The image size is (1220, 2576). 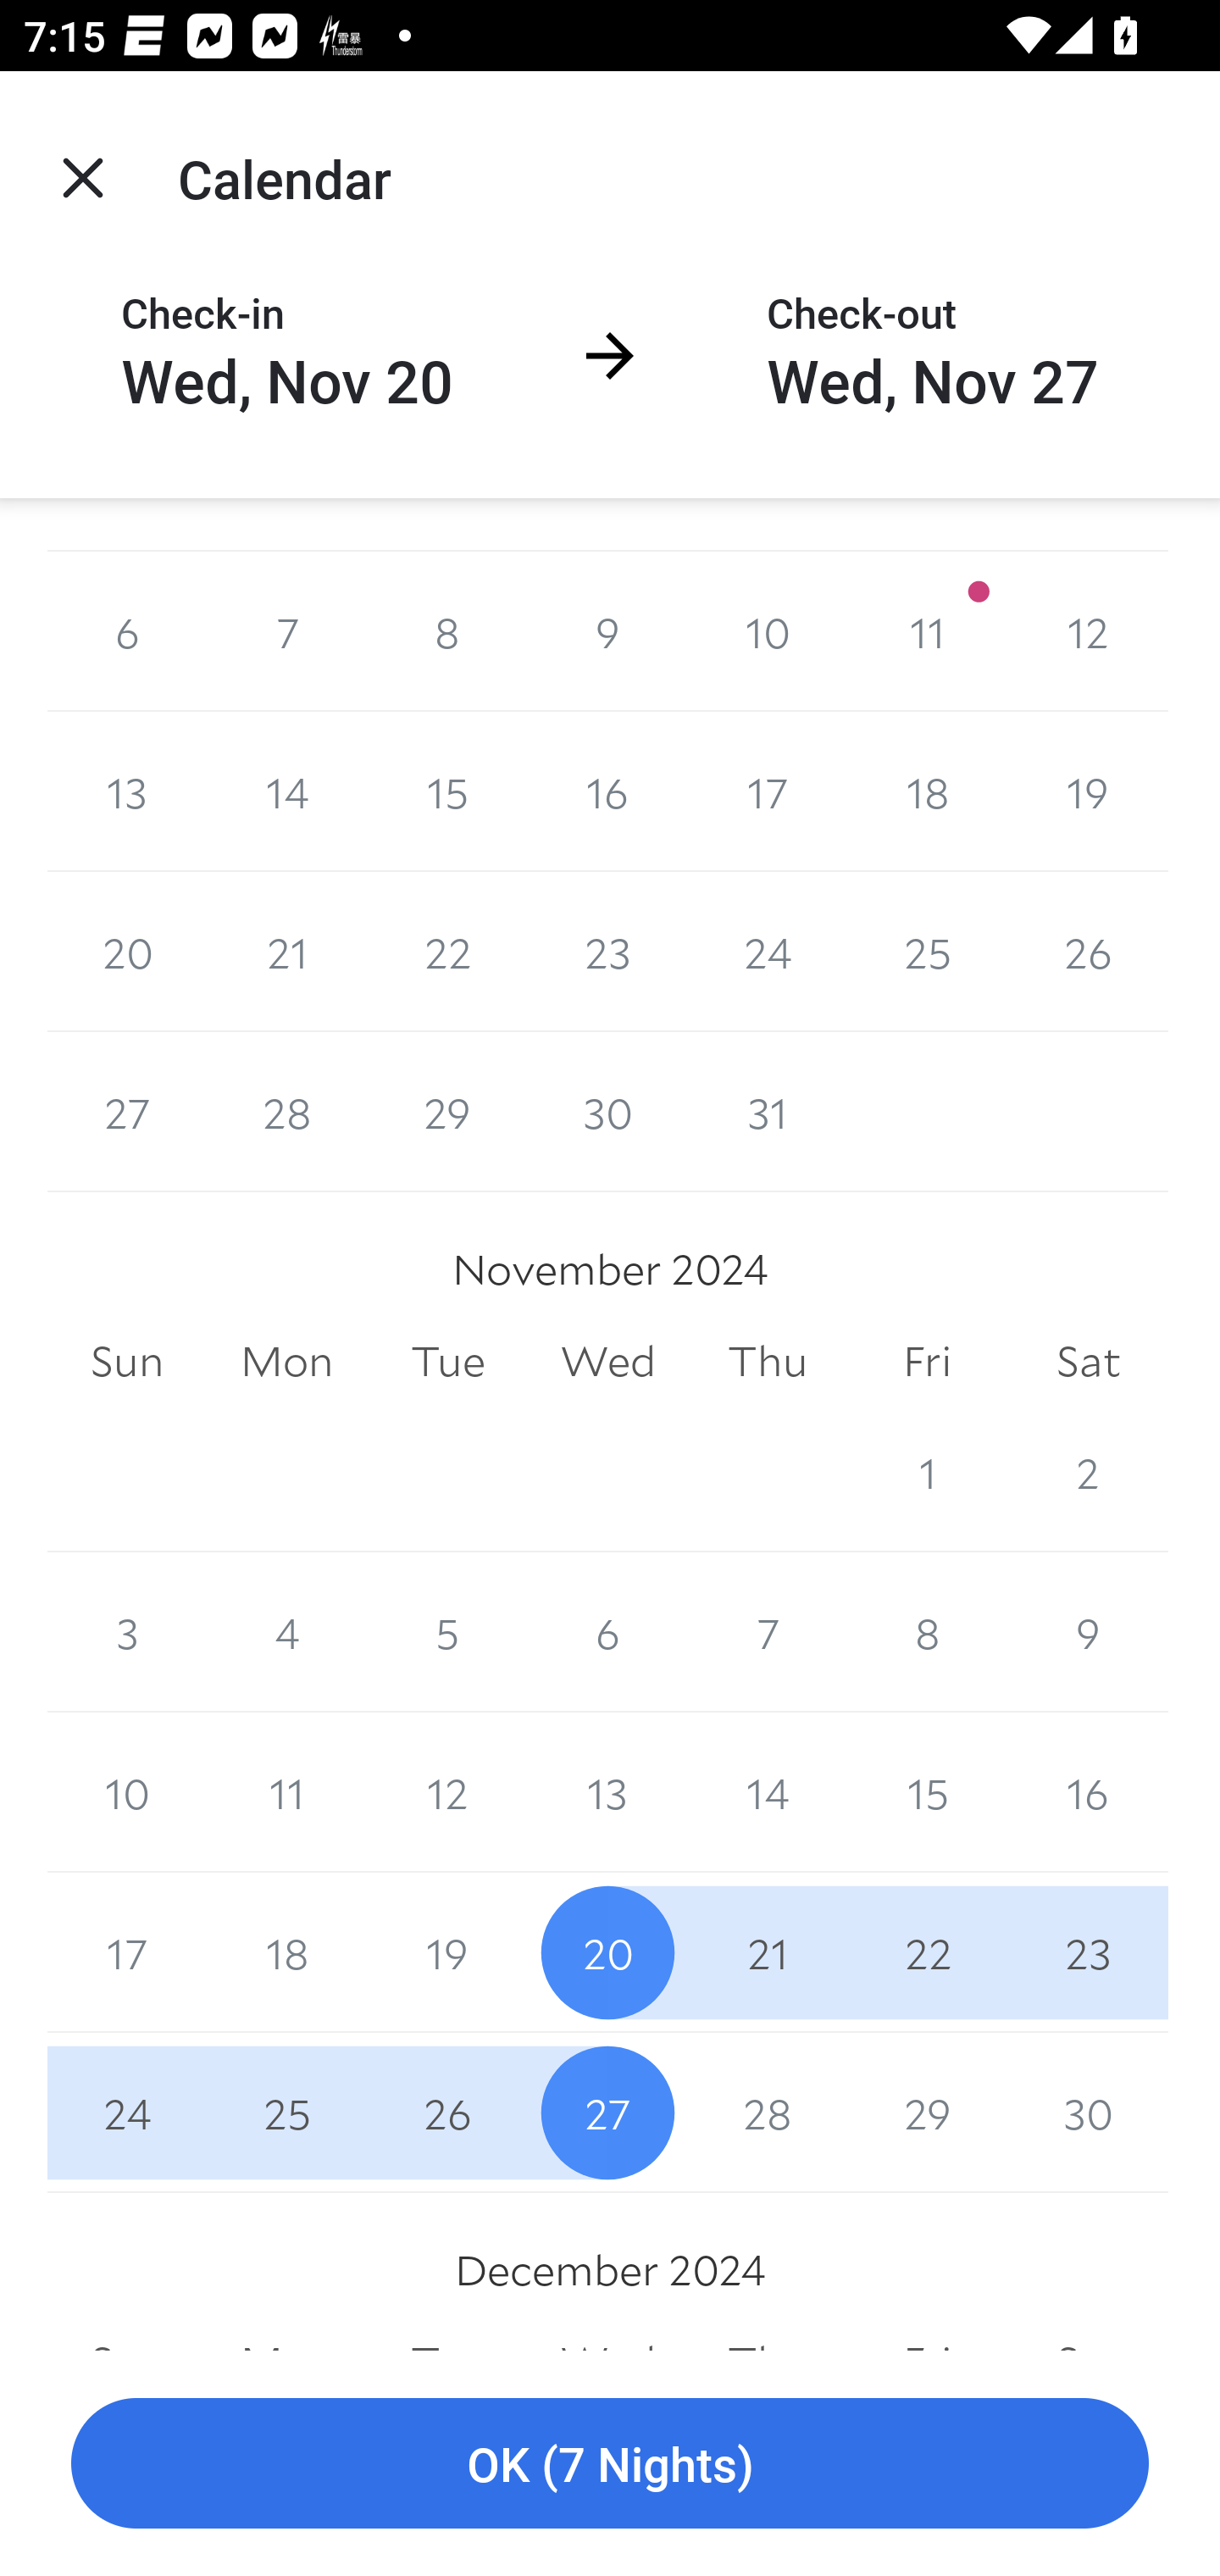 What do you see at coordinates (447, 1793) in the screenshot?
I see `12 12 November 2024` at bounding box center [447, 1793].